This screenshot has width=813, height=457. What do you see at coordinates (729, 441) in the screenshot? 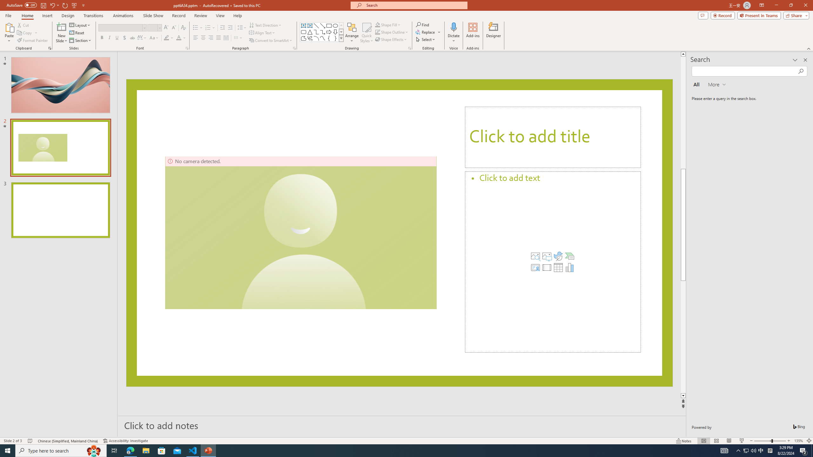
I see `Reading View` at bounding box center [729, 441].